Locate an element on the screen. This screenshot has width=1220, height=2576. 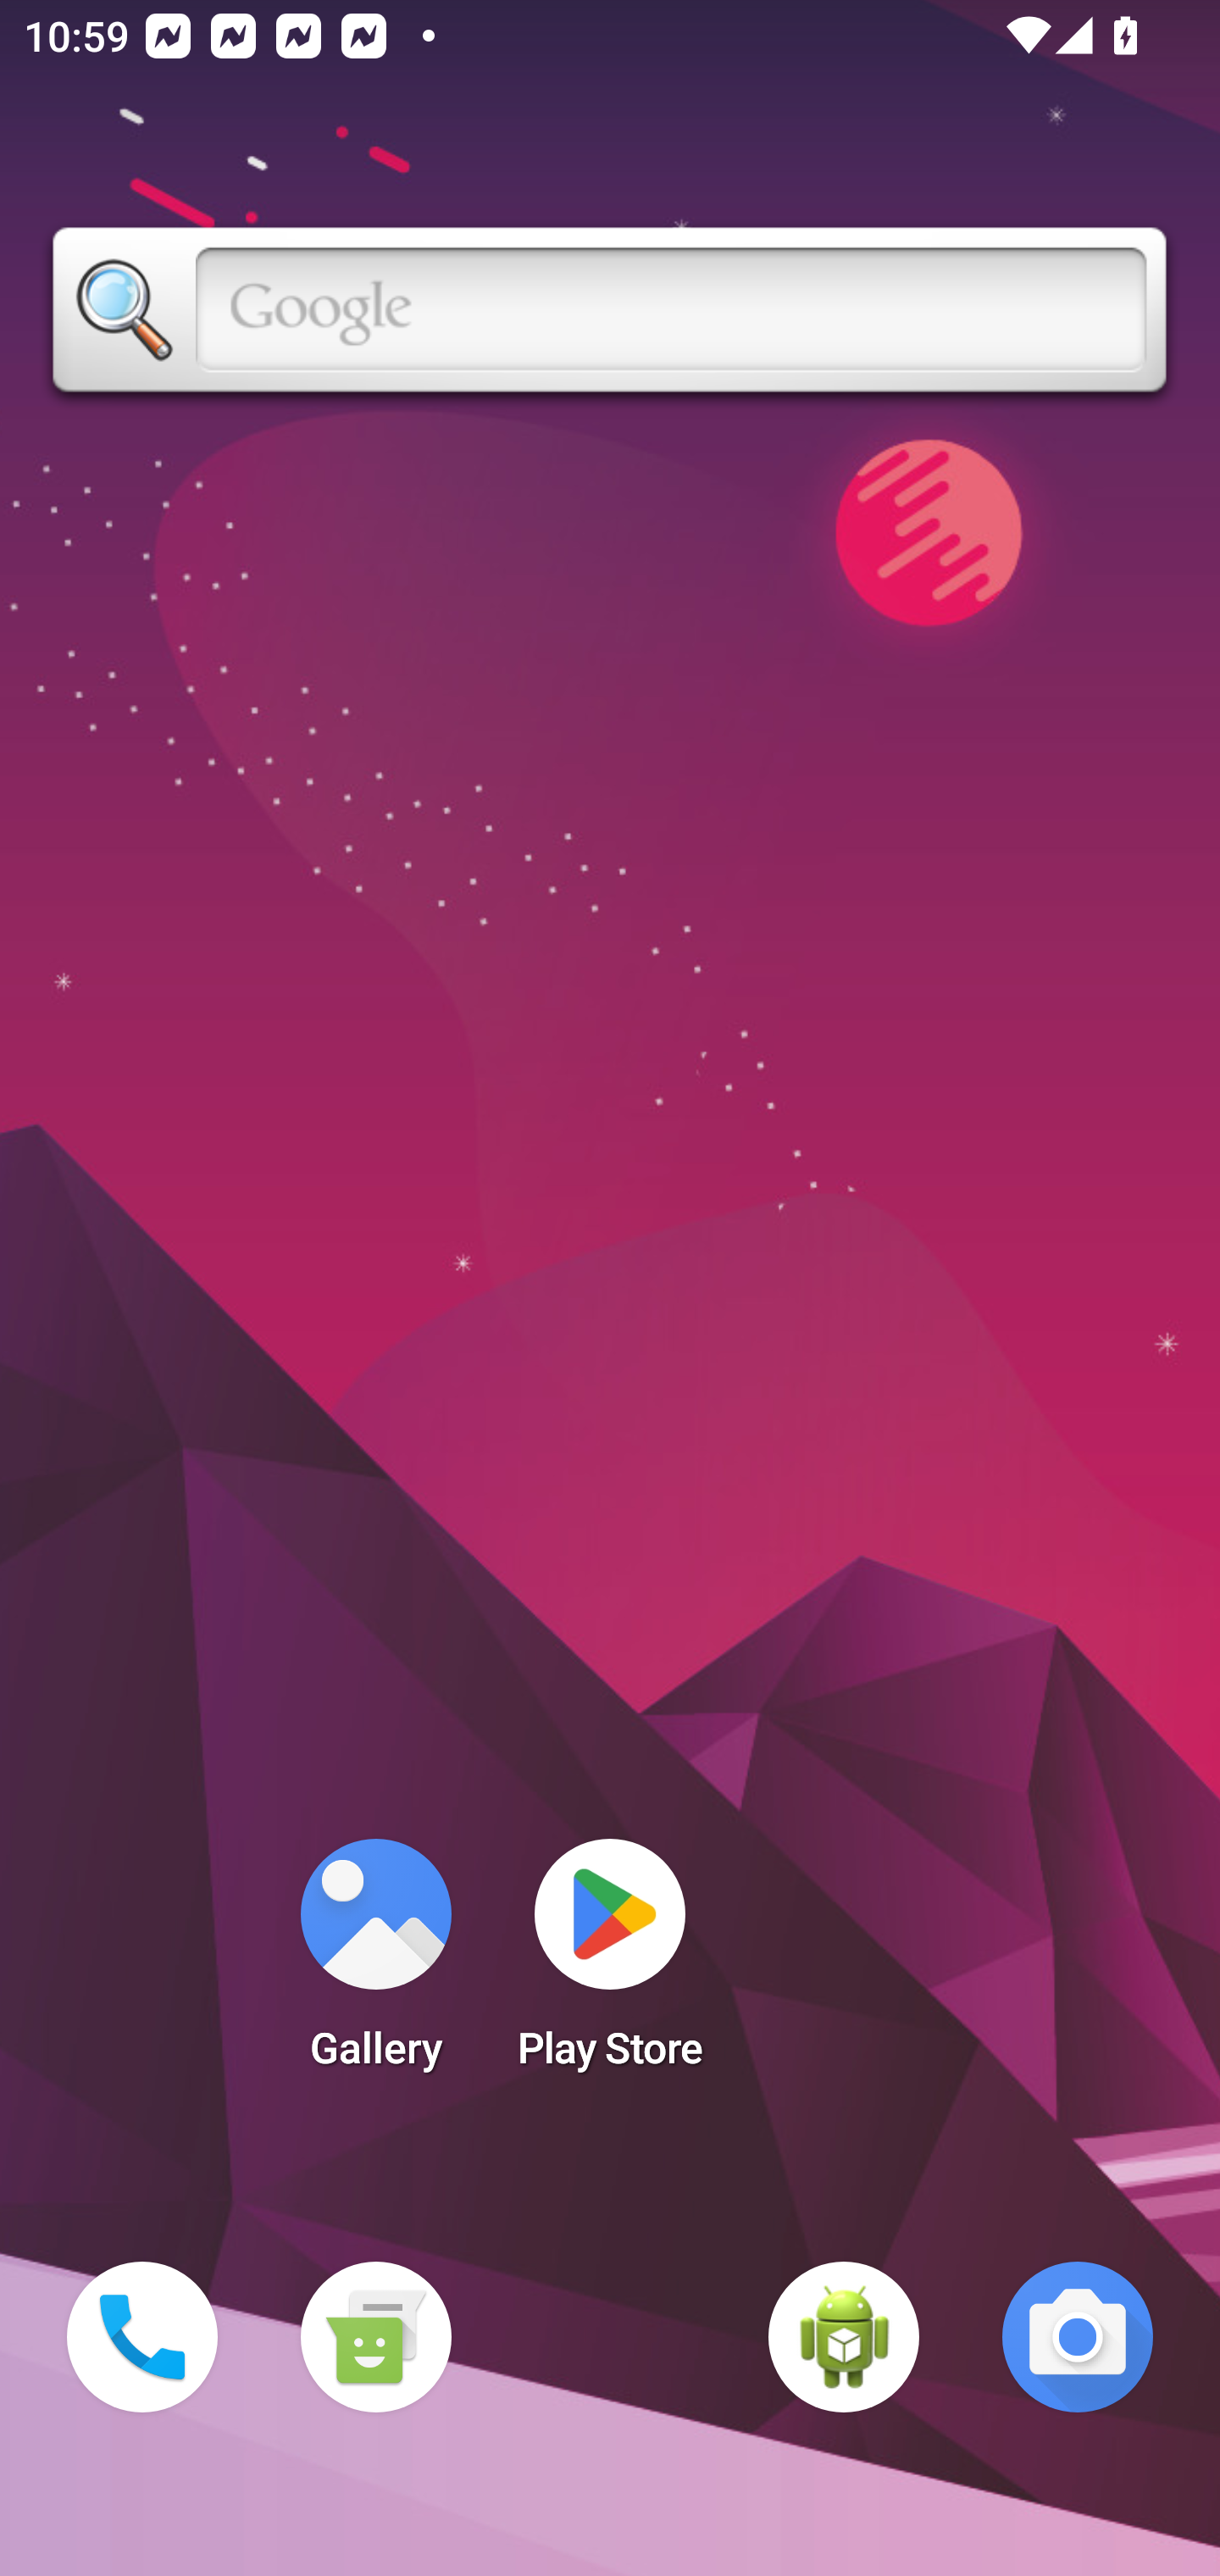
Messaging is located at coordinates (375, 2337).